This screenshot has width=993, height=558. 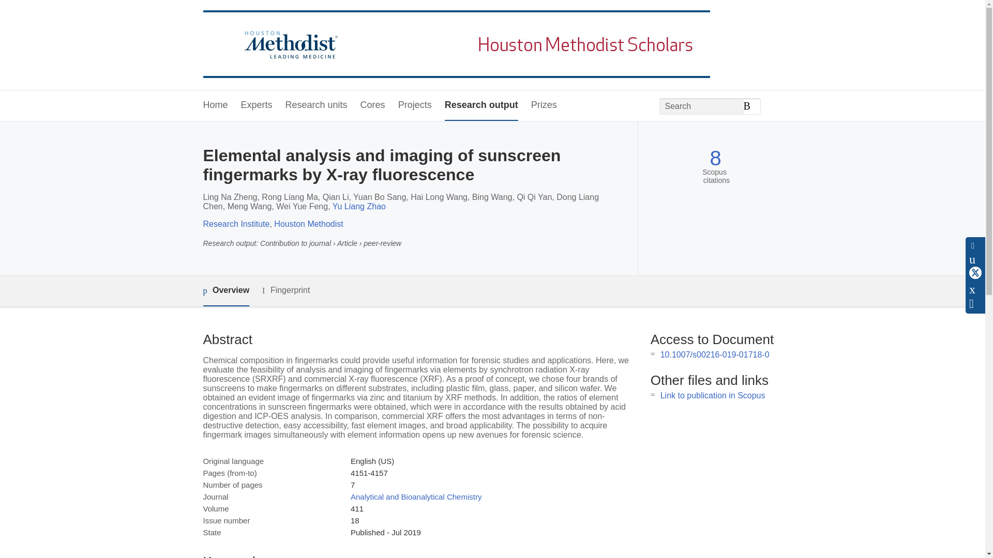 What do you see at coordinates (285, 290) in the screenshot?
I see `Fingerprint` at bounding box center [285, 290].